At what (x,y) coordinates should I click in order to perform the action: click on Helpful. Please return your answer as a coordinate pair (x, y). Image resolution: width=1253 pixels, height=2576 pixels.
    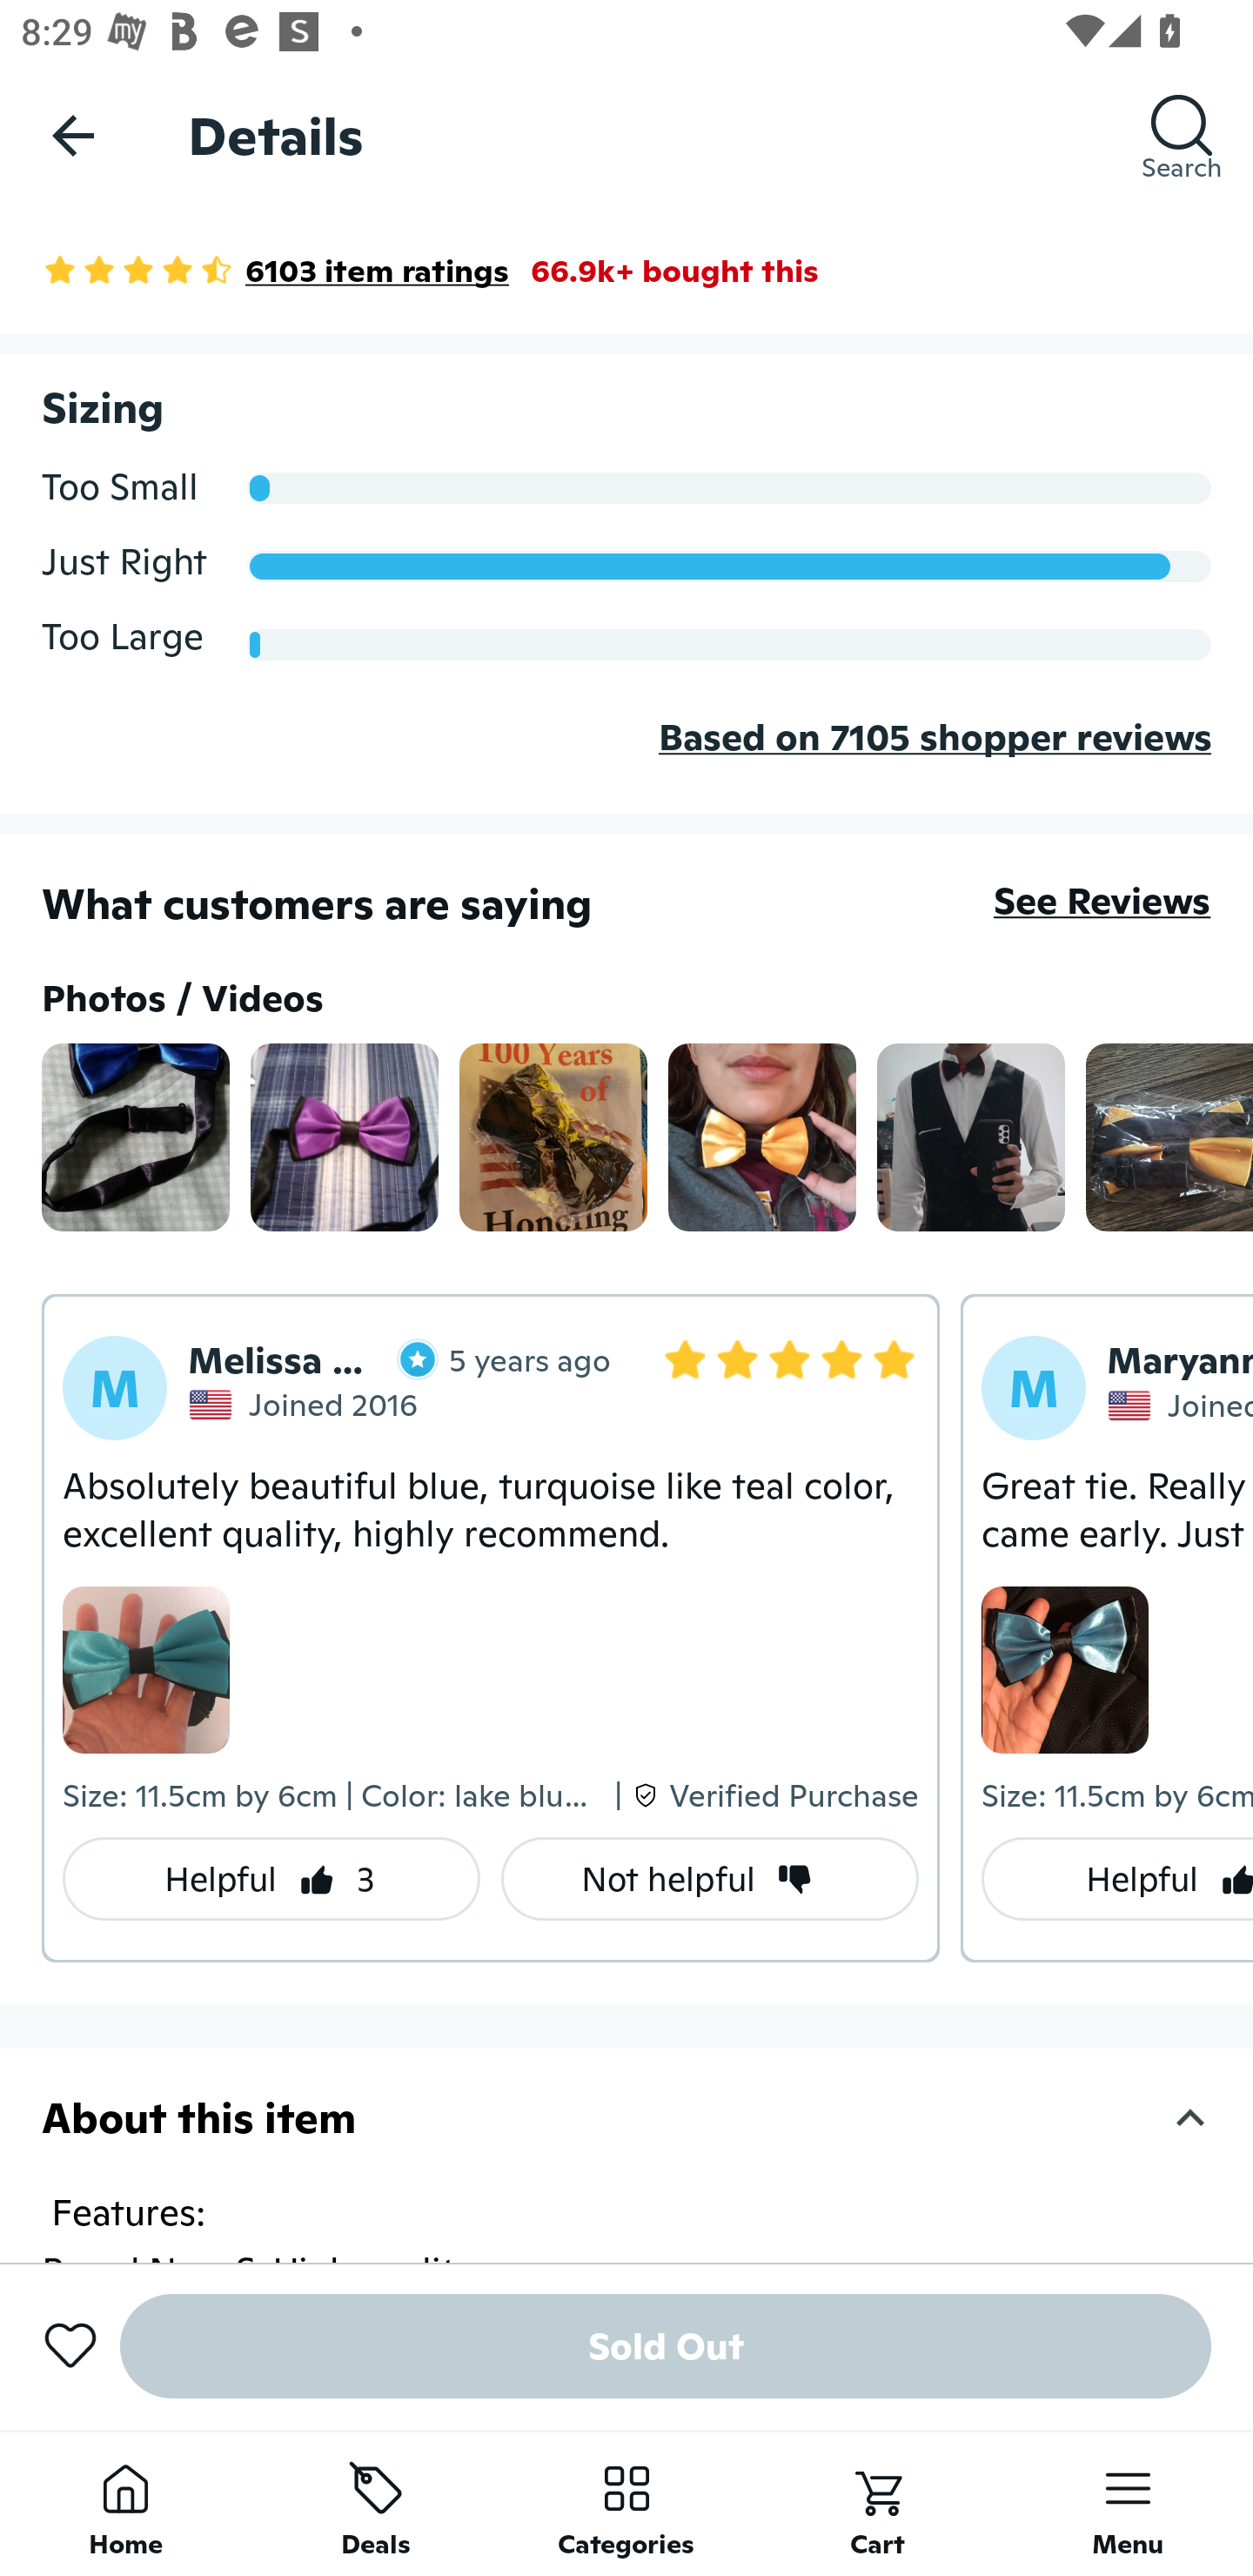
    Looking at the image, I should click on (1117, 1879).